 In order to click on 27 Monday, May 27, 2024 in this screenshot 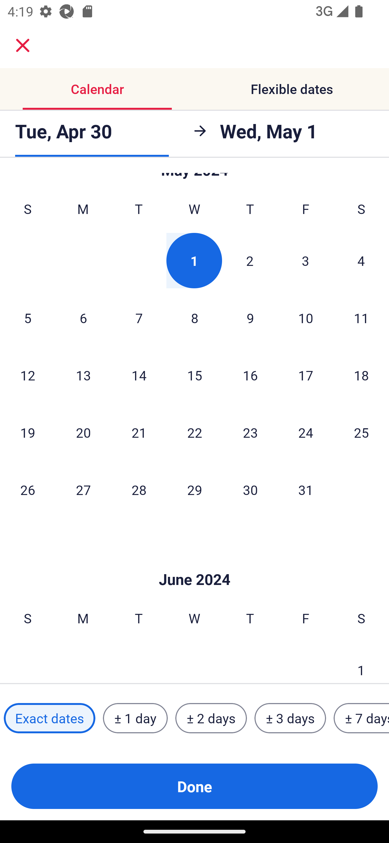, I will do `click(83, 490)`.